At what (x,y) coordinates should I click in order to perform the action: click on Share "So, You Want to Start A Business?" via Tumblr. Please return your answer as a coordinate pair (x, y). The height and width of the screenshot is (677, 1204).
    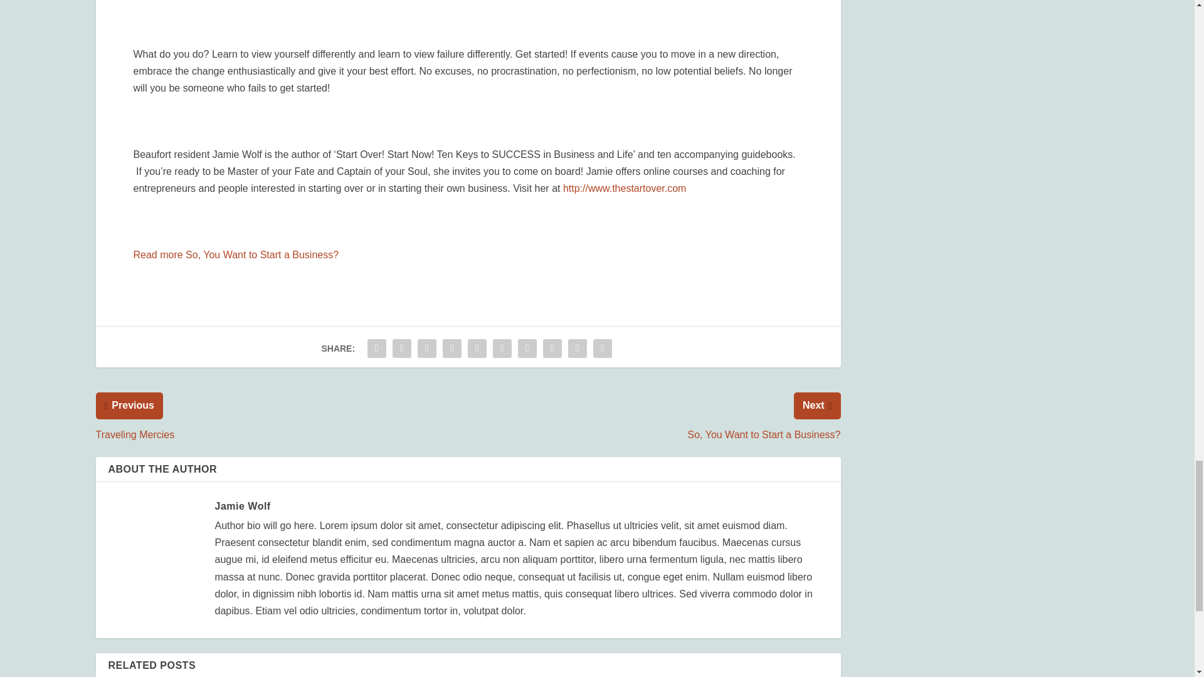
    Looking at the image, I should click on (451, 348).